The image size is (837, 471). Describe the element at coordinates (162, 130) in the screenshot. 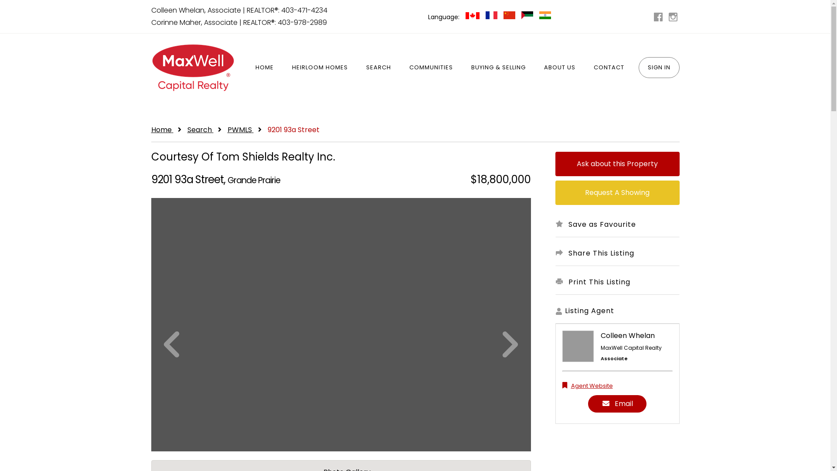

I see `Home` at that location.